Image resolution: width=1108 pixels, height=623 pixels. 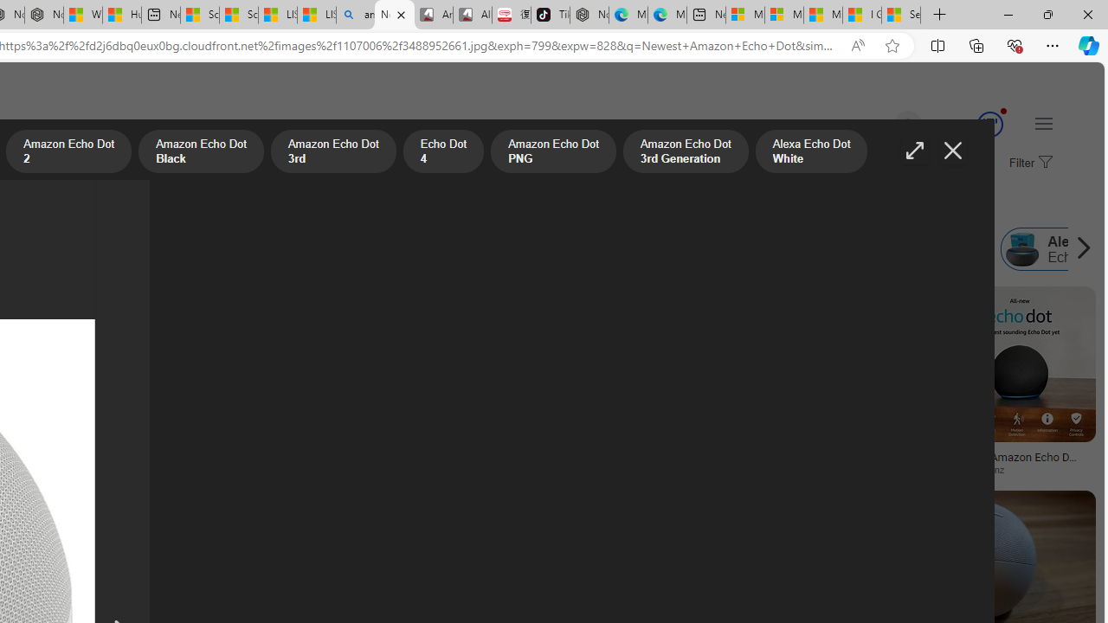 What do you see at coordinates (386, 469) in the screenshot?
I see `B&H Photo Video` at bounding box center [386, 469].